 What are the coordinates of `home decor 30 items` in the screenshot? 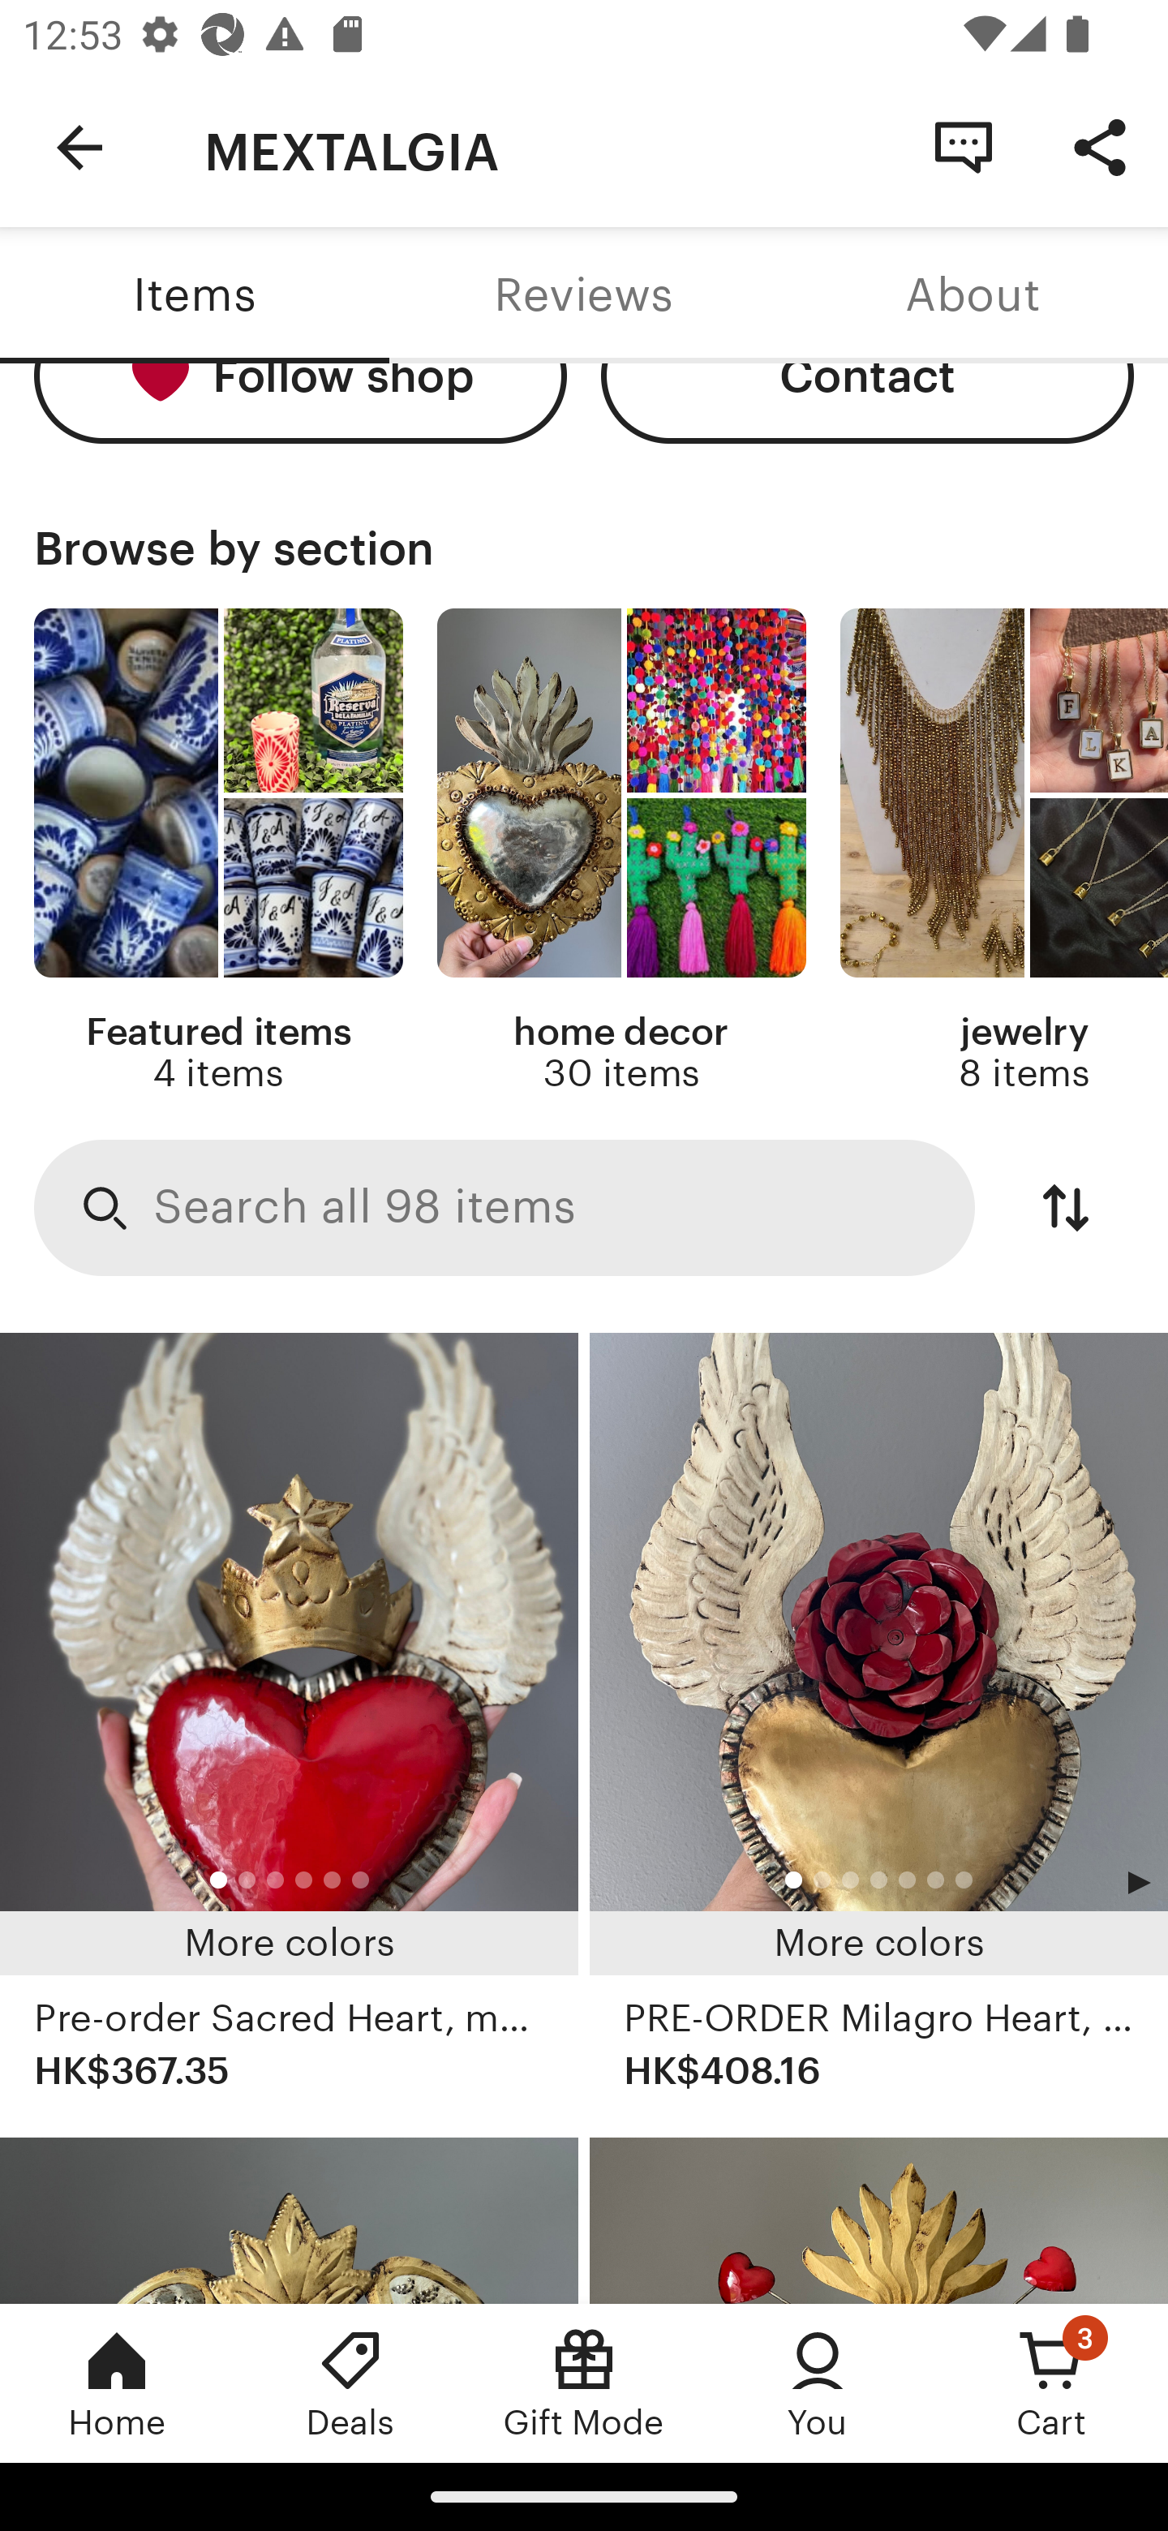 It's located at (621, 850).